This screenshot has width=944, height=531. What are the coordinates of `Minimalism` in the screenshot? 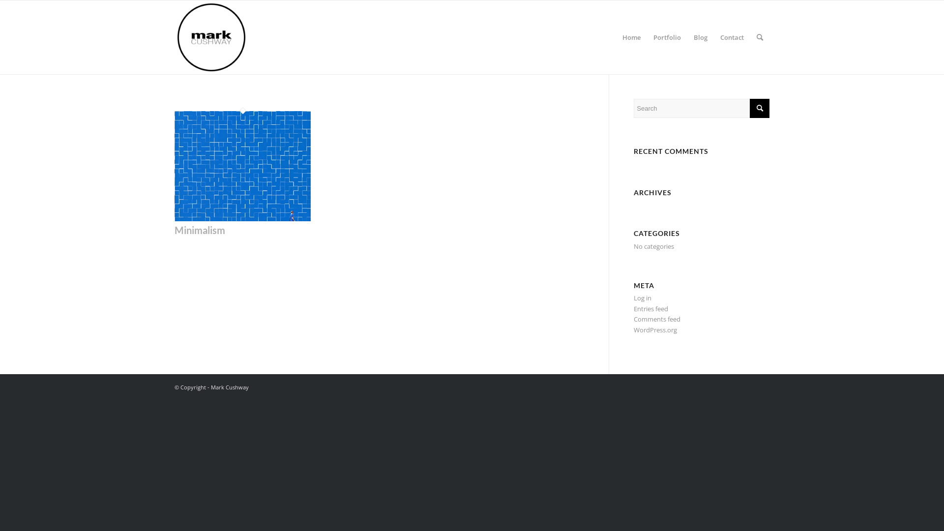 It's located at (200, 230).